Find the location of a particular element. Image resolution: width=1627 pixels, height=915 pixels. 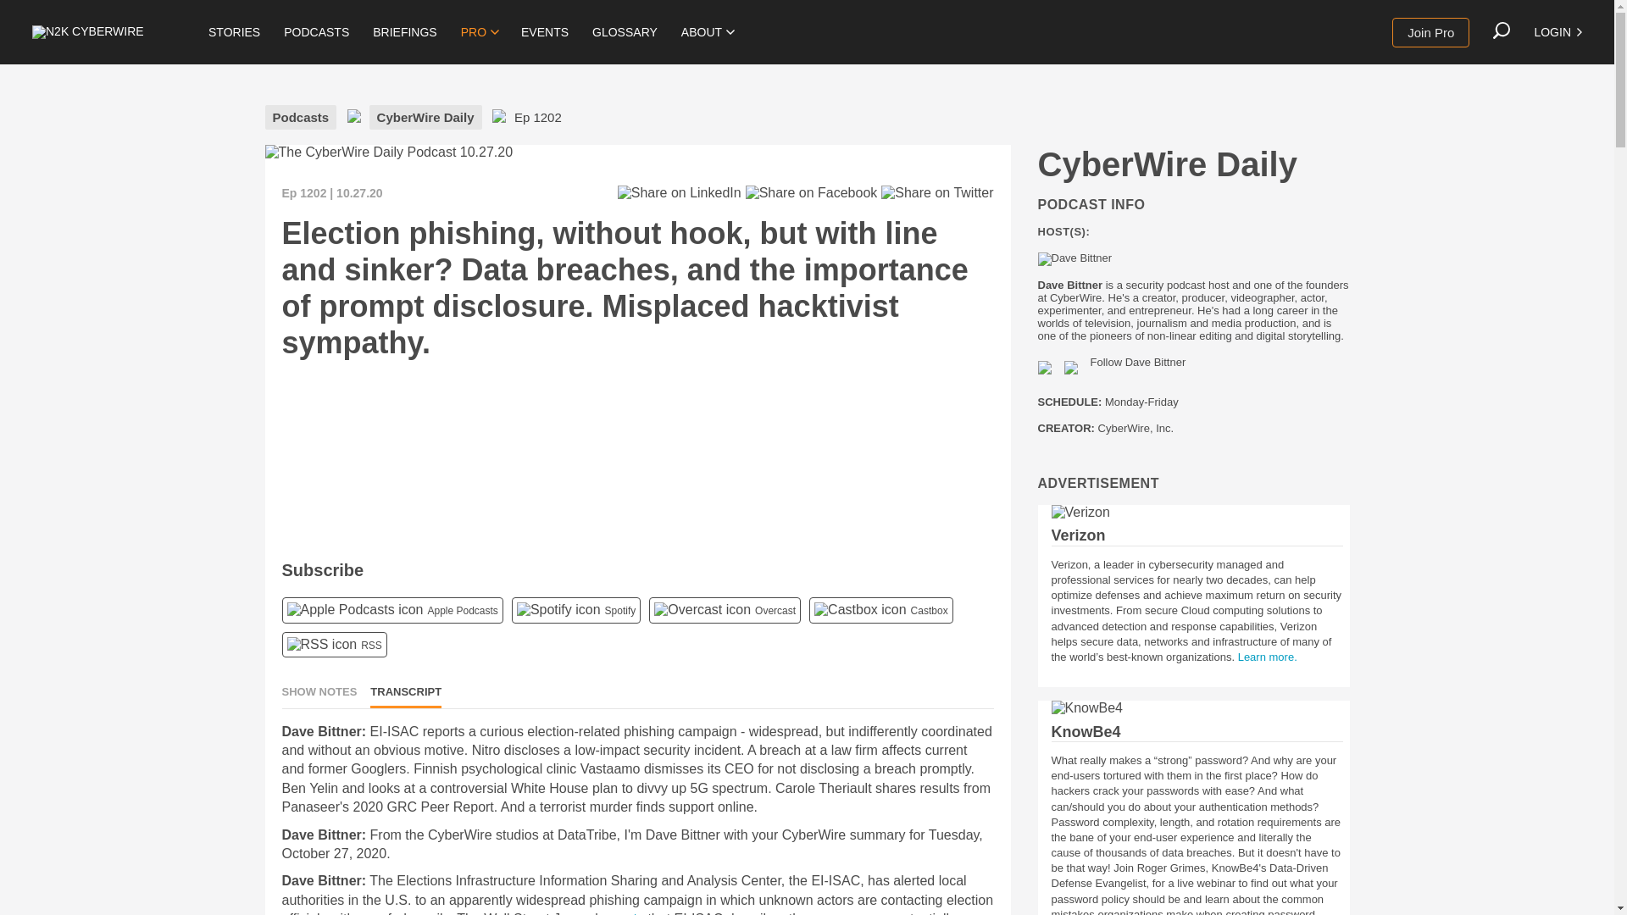

PODCASTS is located at coordinates (316, 32).